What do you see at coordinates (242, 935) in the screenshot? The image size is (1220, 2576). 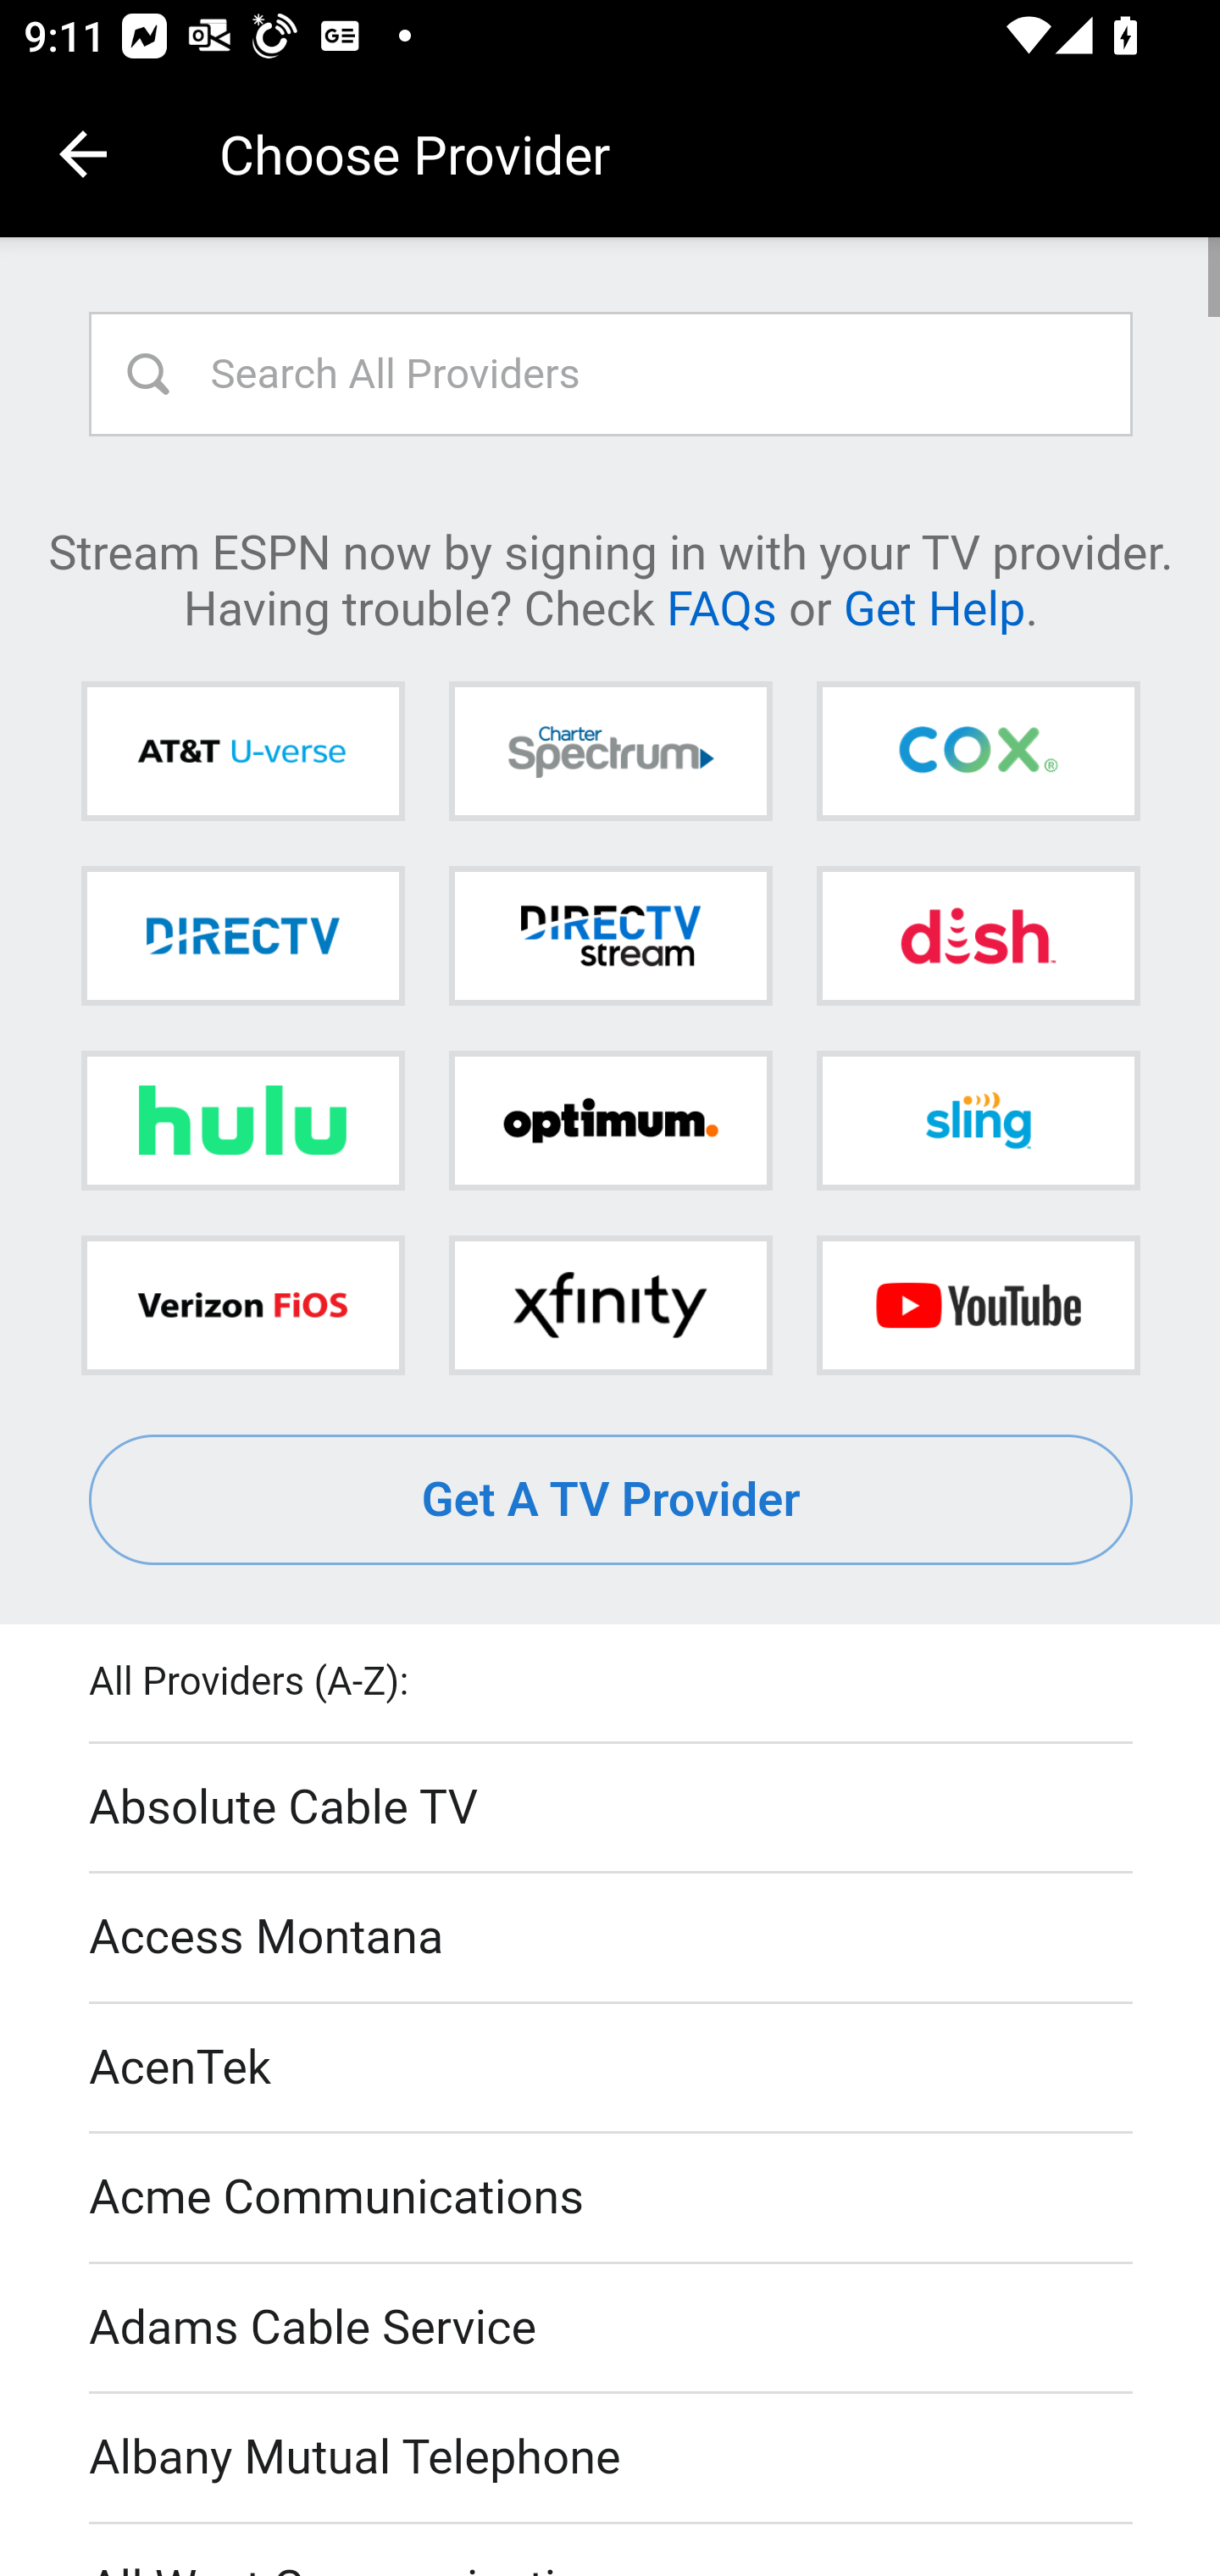 I see `DIRECTV` at bounding box center [242, 935].